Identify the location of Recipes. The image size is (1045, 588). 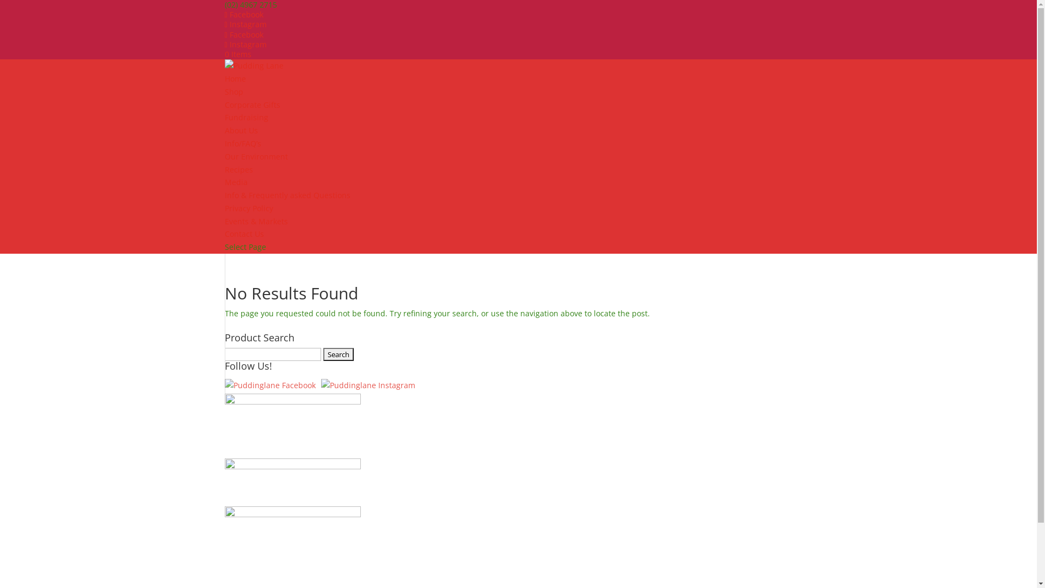
(238, 170).